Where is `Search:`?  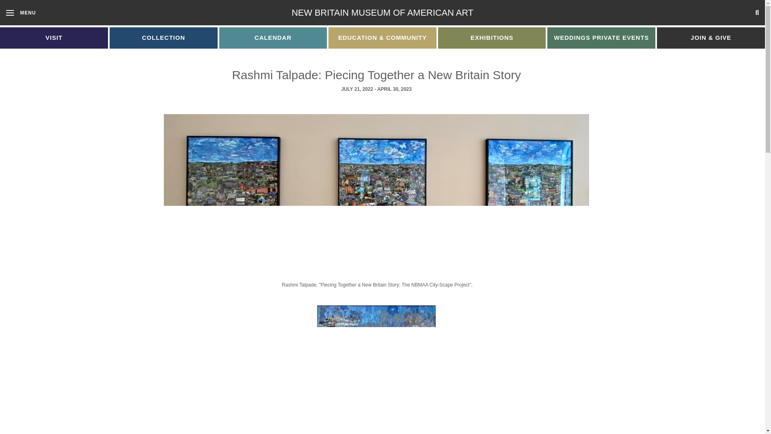 Search: is located at coordinates (382, 13).